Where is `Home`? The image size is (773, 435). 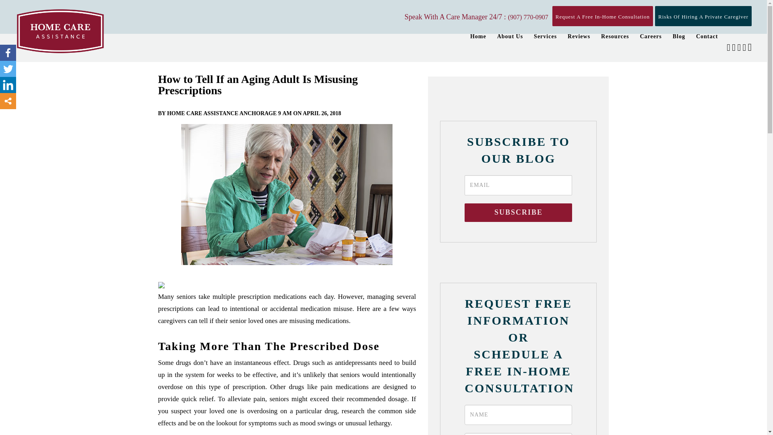
Home is located at coordinates (478, 37).